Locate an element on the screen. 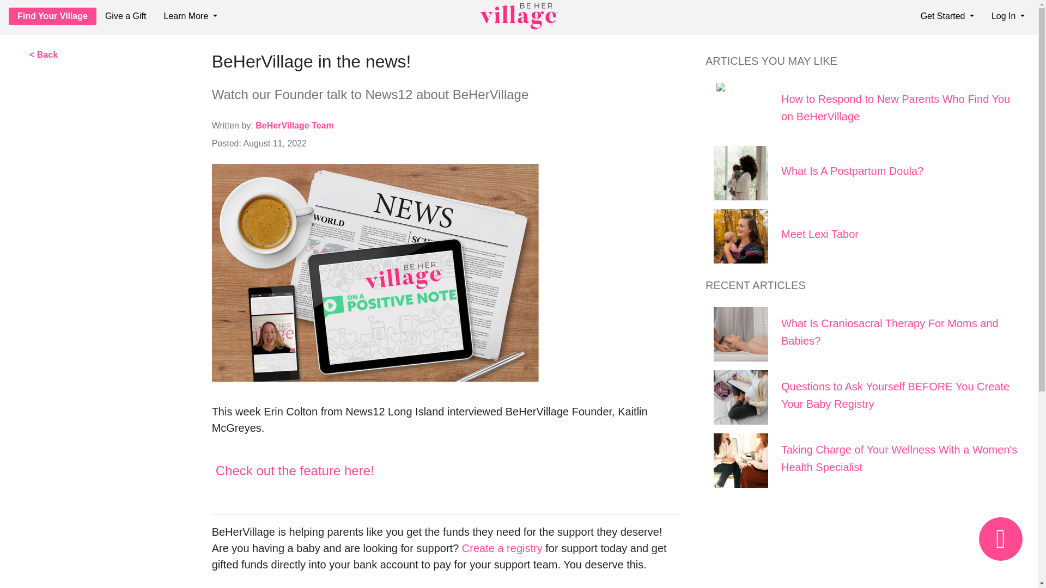 The image size is (1046, 588). BeHerVillage Team is located at coordinates (294, 125).